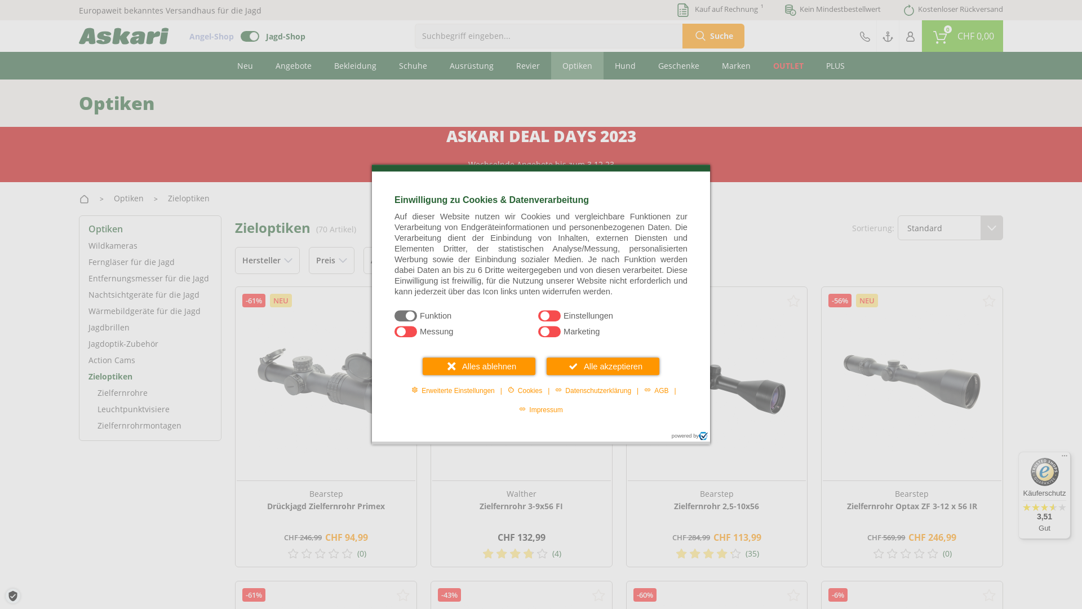  I want to click on Bearstep
Zielfernrohr Optax ZF 3-12 x 56 IR, so click(912, 510).